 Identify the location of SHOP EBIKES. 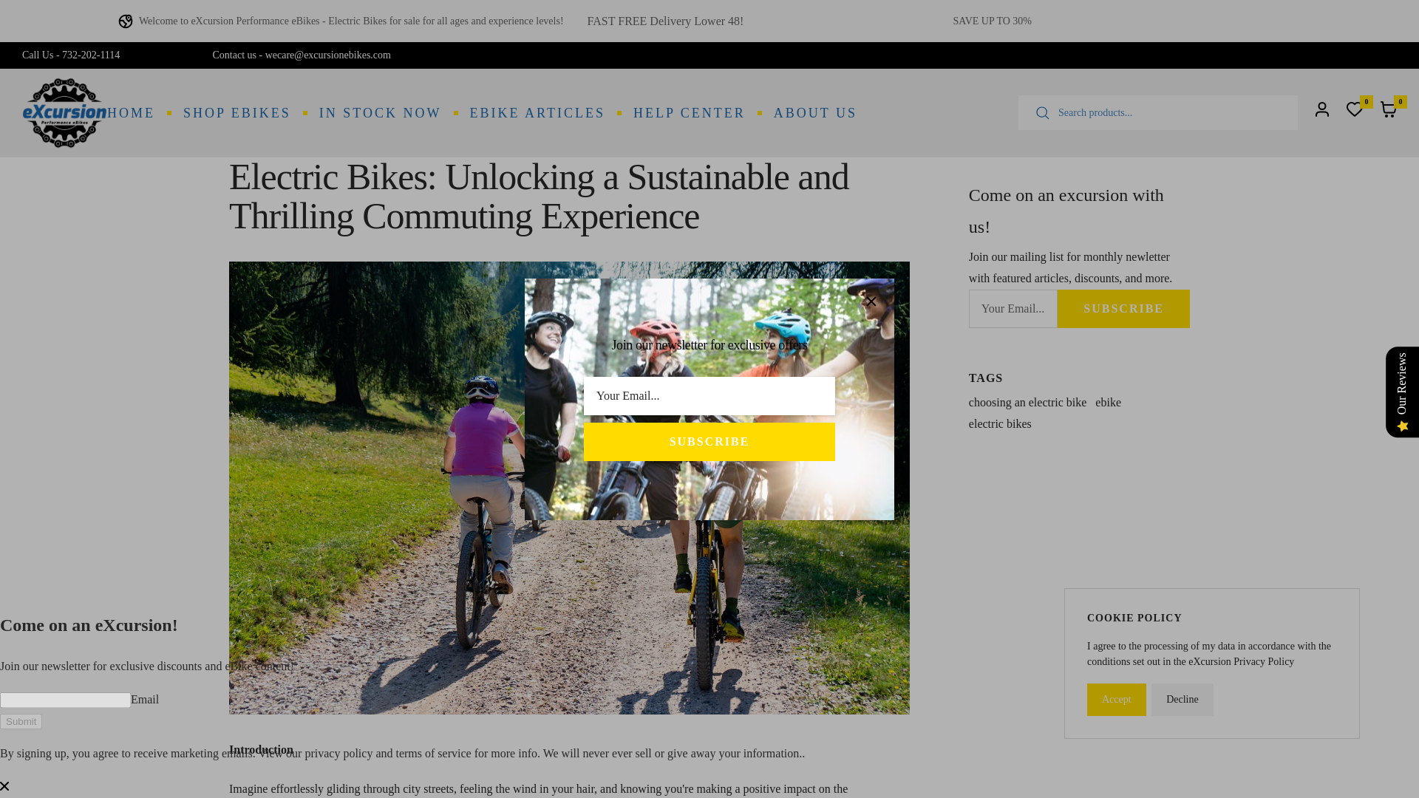
(236, 112).